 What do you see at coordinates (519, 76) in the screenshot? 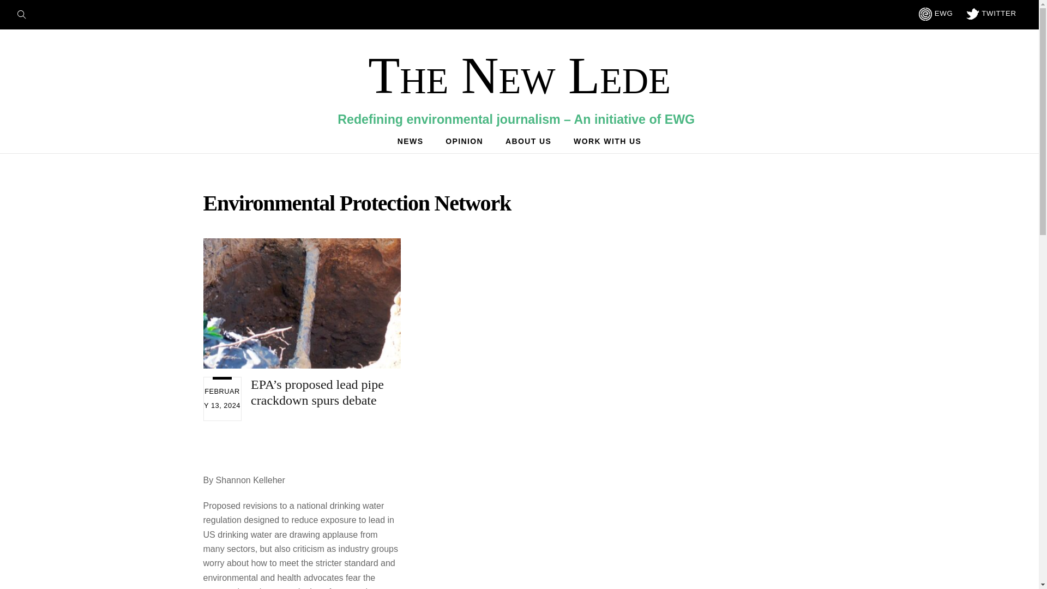
I see `The New Lede` at bounding box center [519, 76].